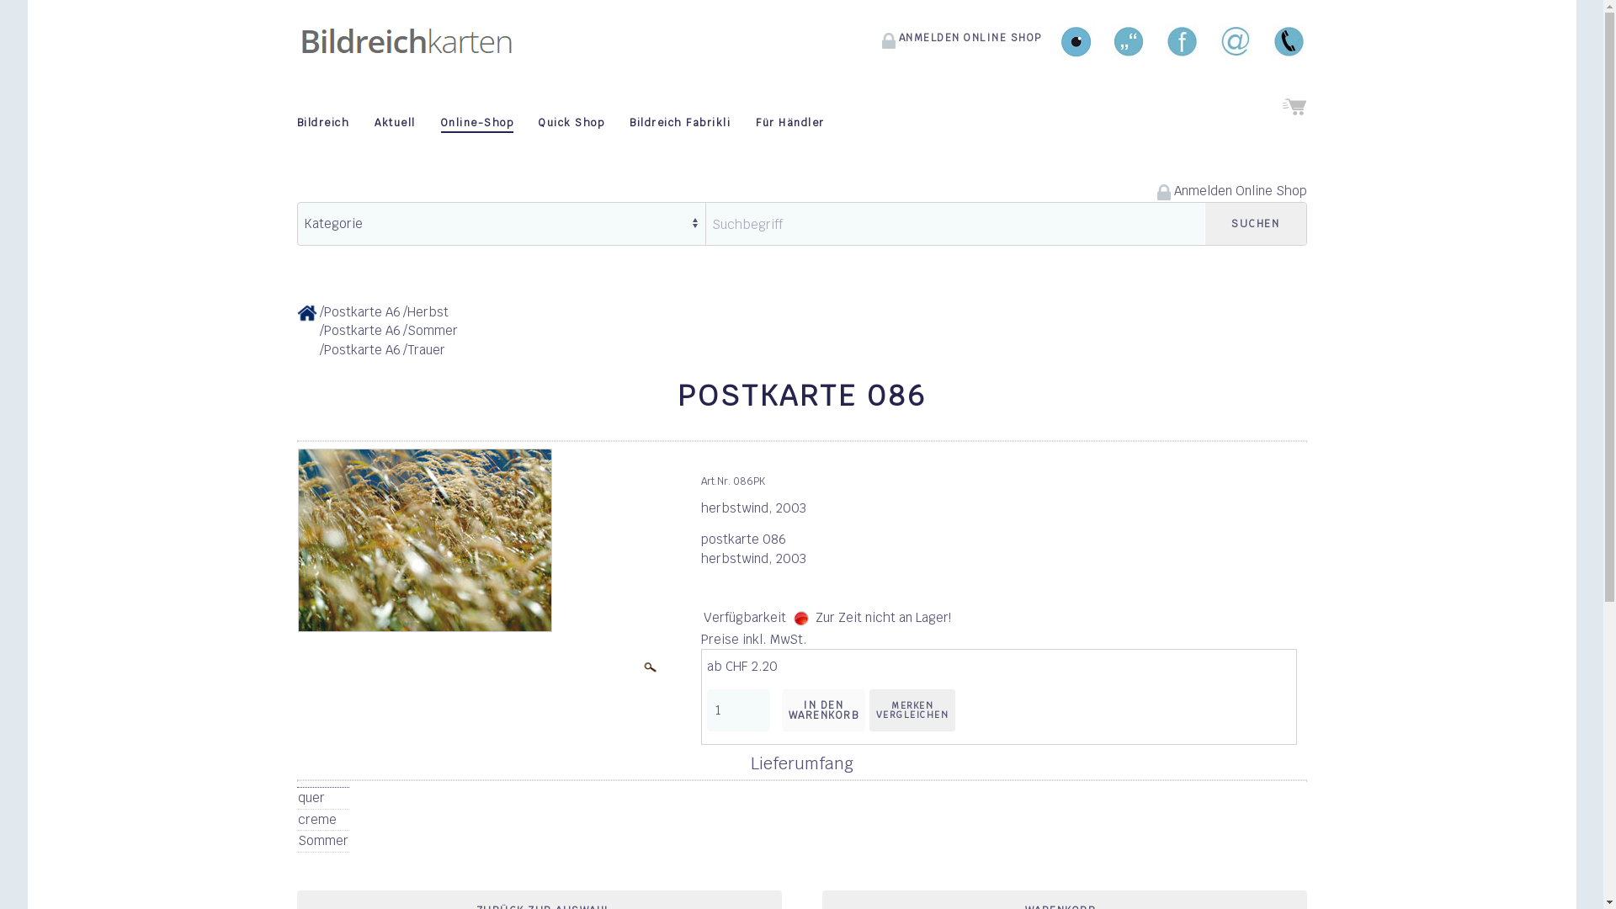  Describe the element at coordinates (1256, 224) in the screenshot. I see `SUCHEN` at that location.